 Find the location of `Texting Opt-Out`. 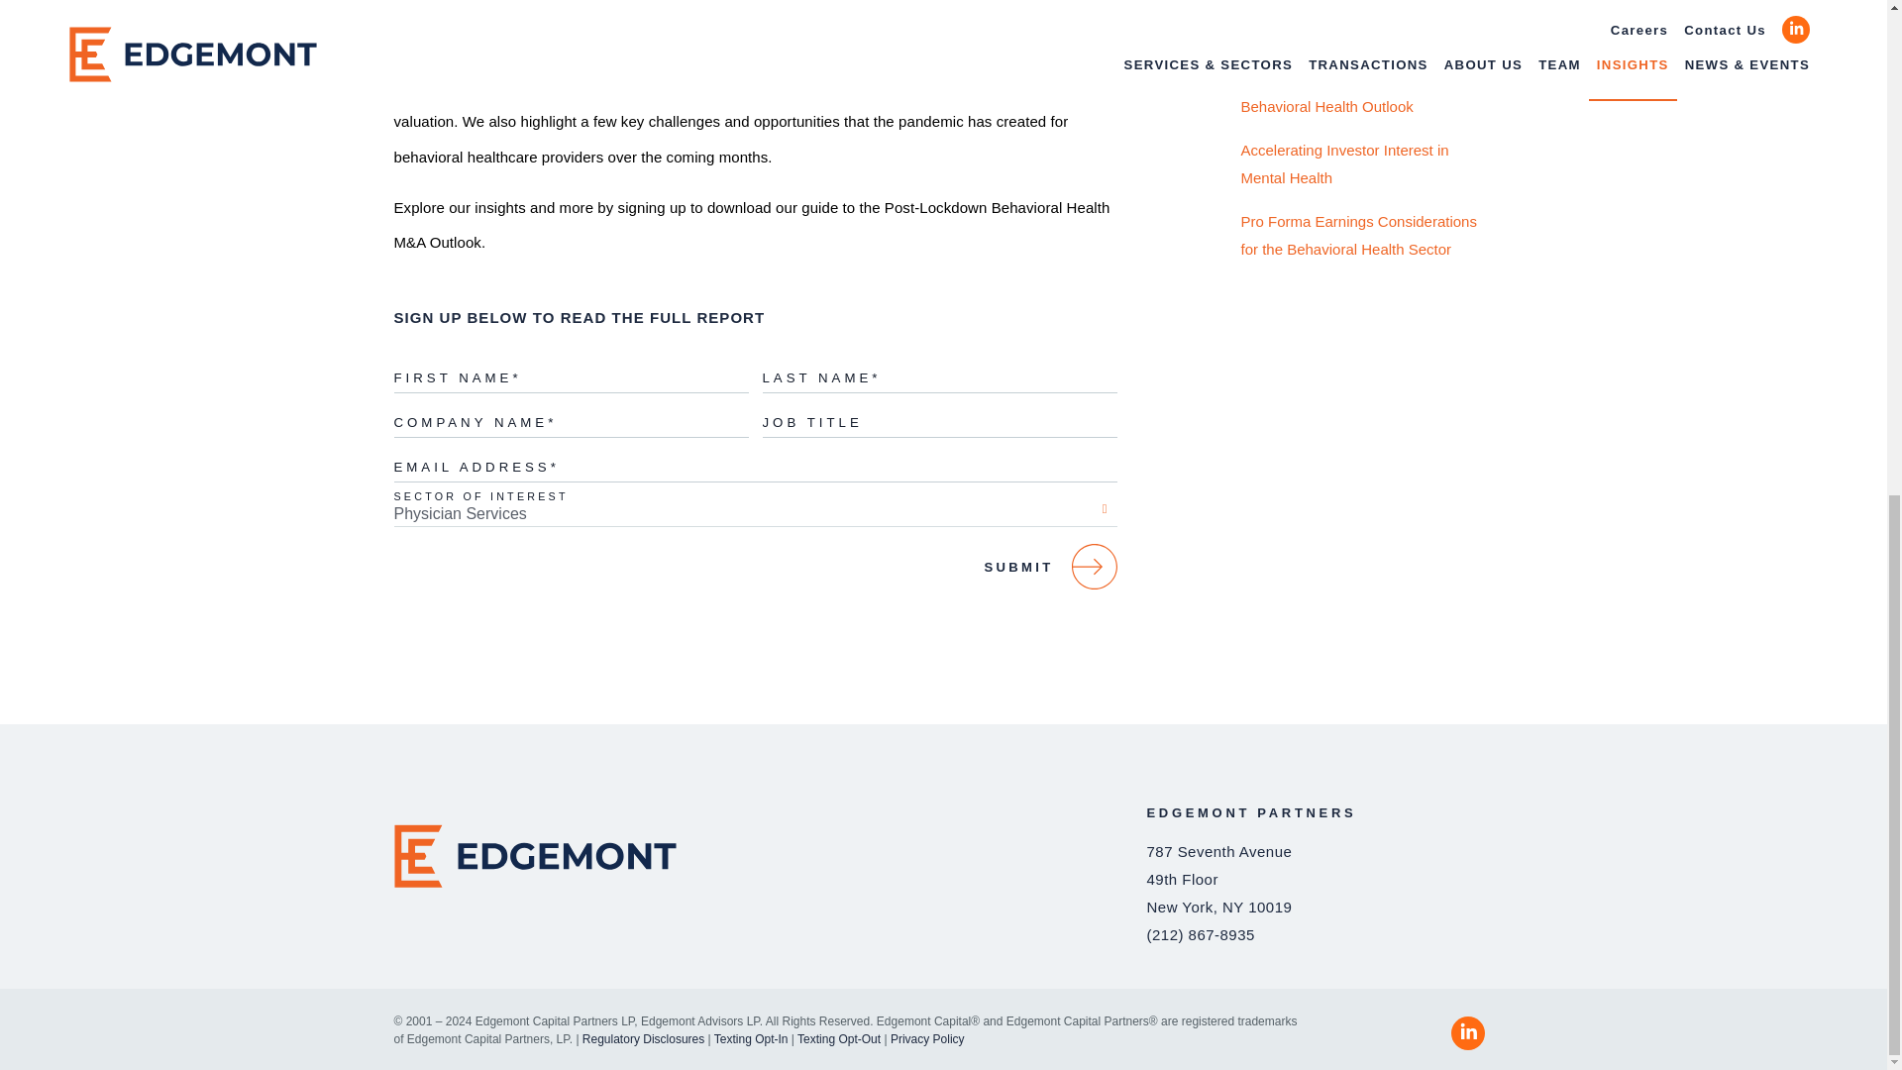

Texting Opt-Out is located at coordinates (838, 1039).